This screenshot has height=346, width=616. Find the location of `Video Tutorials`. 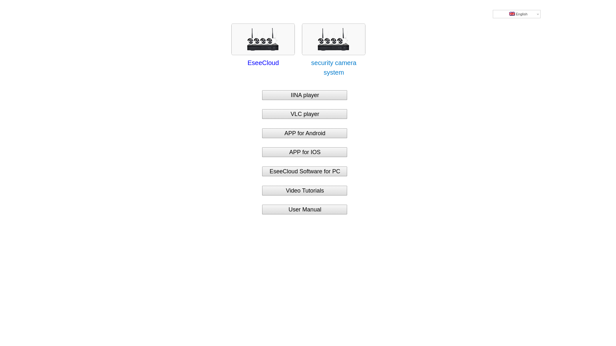

Video Tutorials is located at coordinates (305, 187).